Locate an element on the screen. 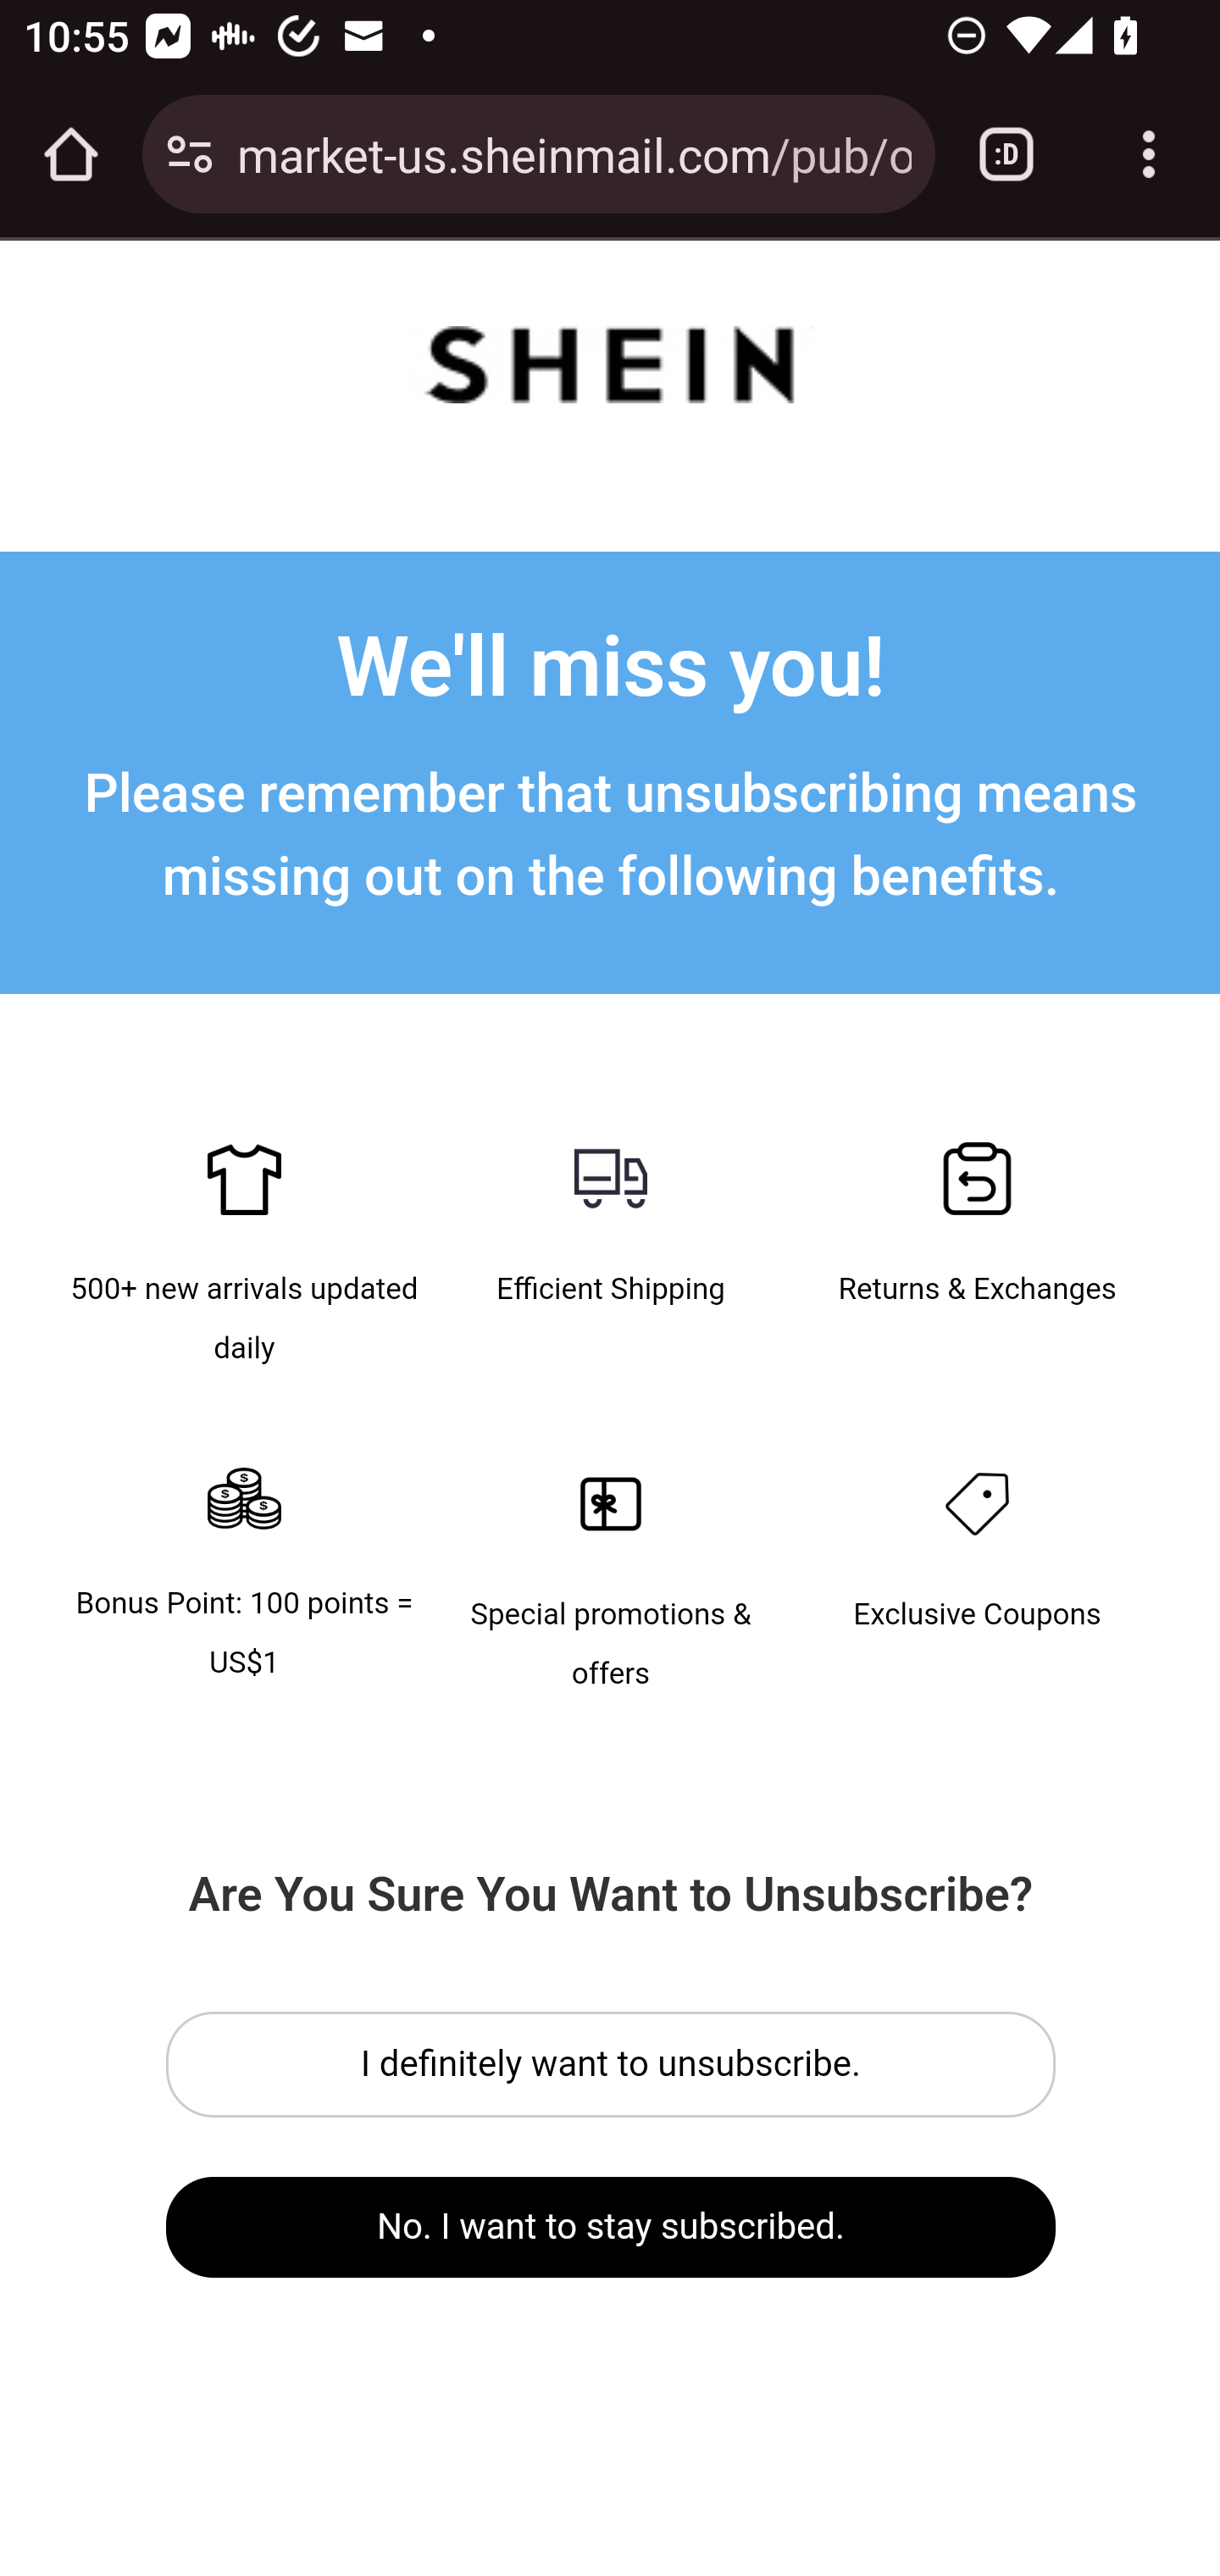 This screenshot has height=2576, width=1220. shein is located at coordinates (610, 371).